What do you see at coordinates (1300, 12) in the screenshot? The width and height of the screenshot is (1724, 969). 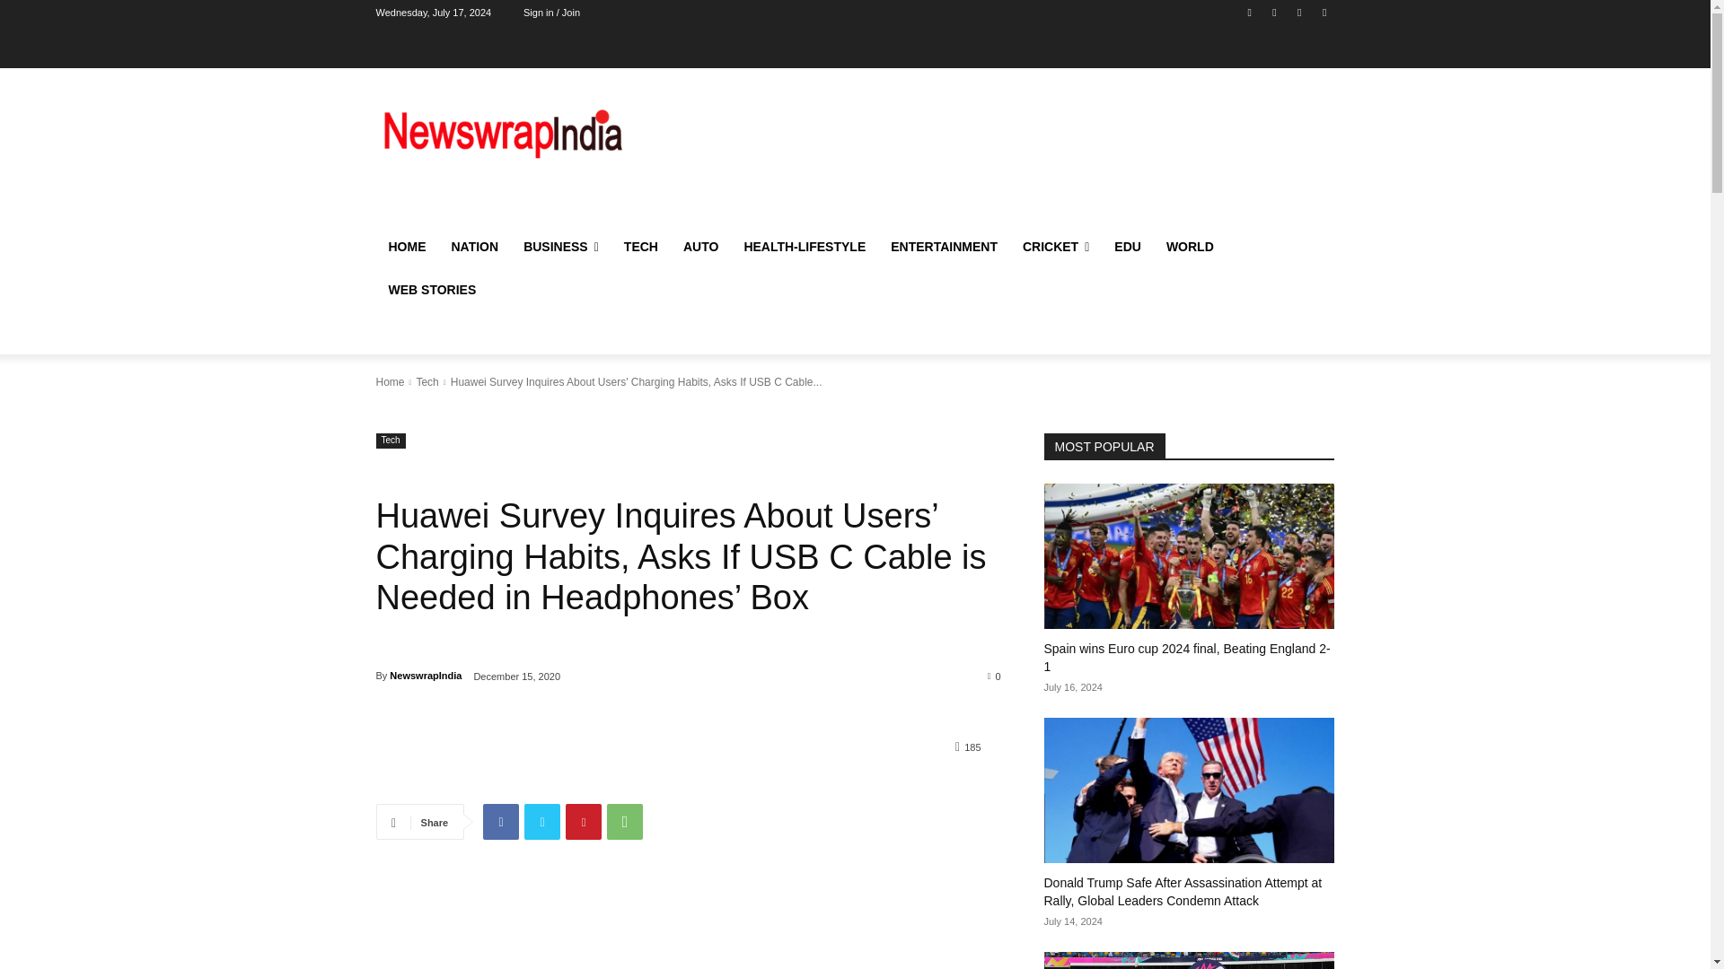 I see `Youtube` at bounding box center [1300, 12].